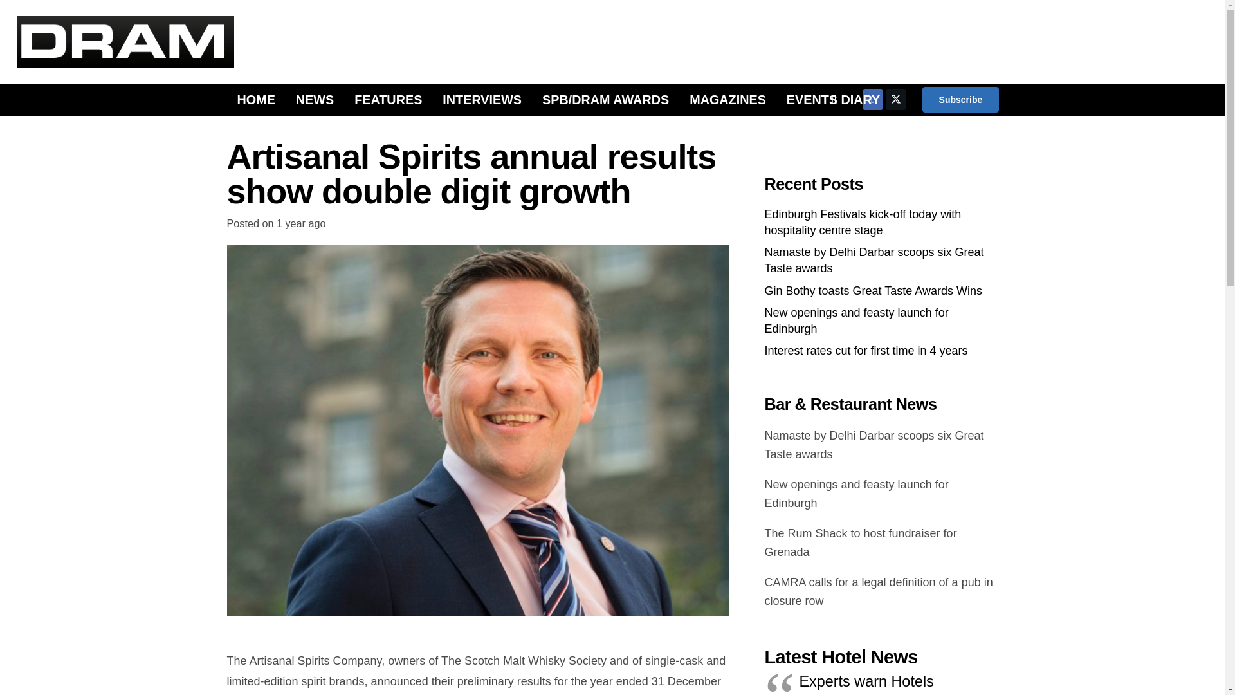 This screenshot has width=1235, height=695. Describe the element at coordinates (856, 320) in the screenshot. I see `New openings and feasty launch for Edinburgh` at that location.